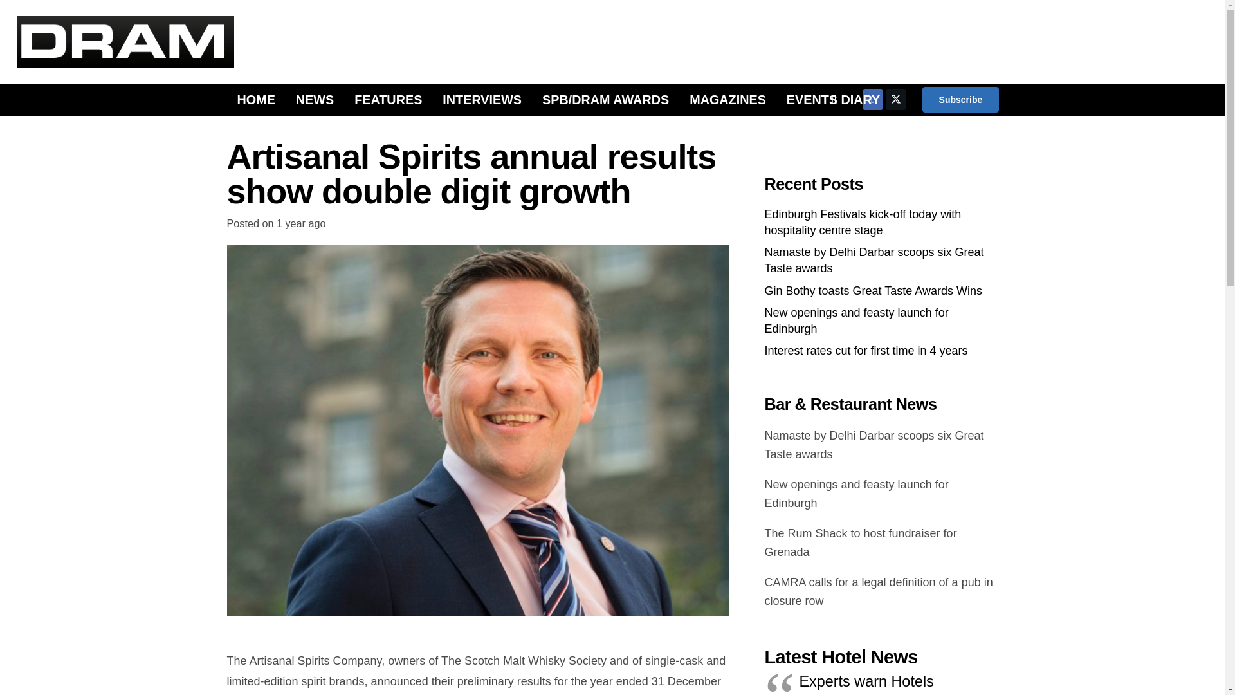 This screenshot has width=1235, height=695. Describe the element at coordinates (856, 320) in the screenshot. I see `New openings and feasty launch for Edinburgh` at that location.